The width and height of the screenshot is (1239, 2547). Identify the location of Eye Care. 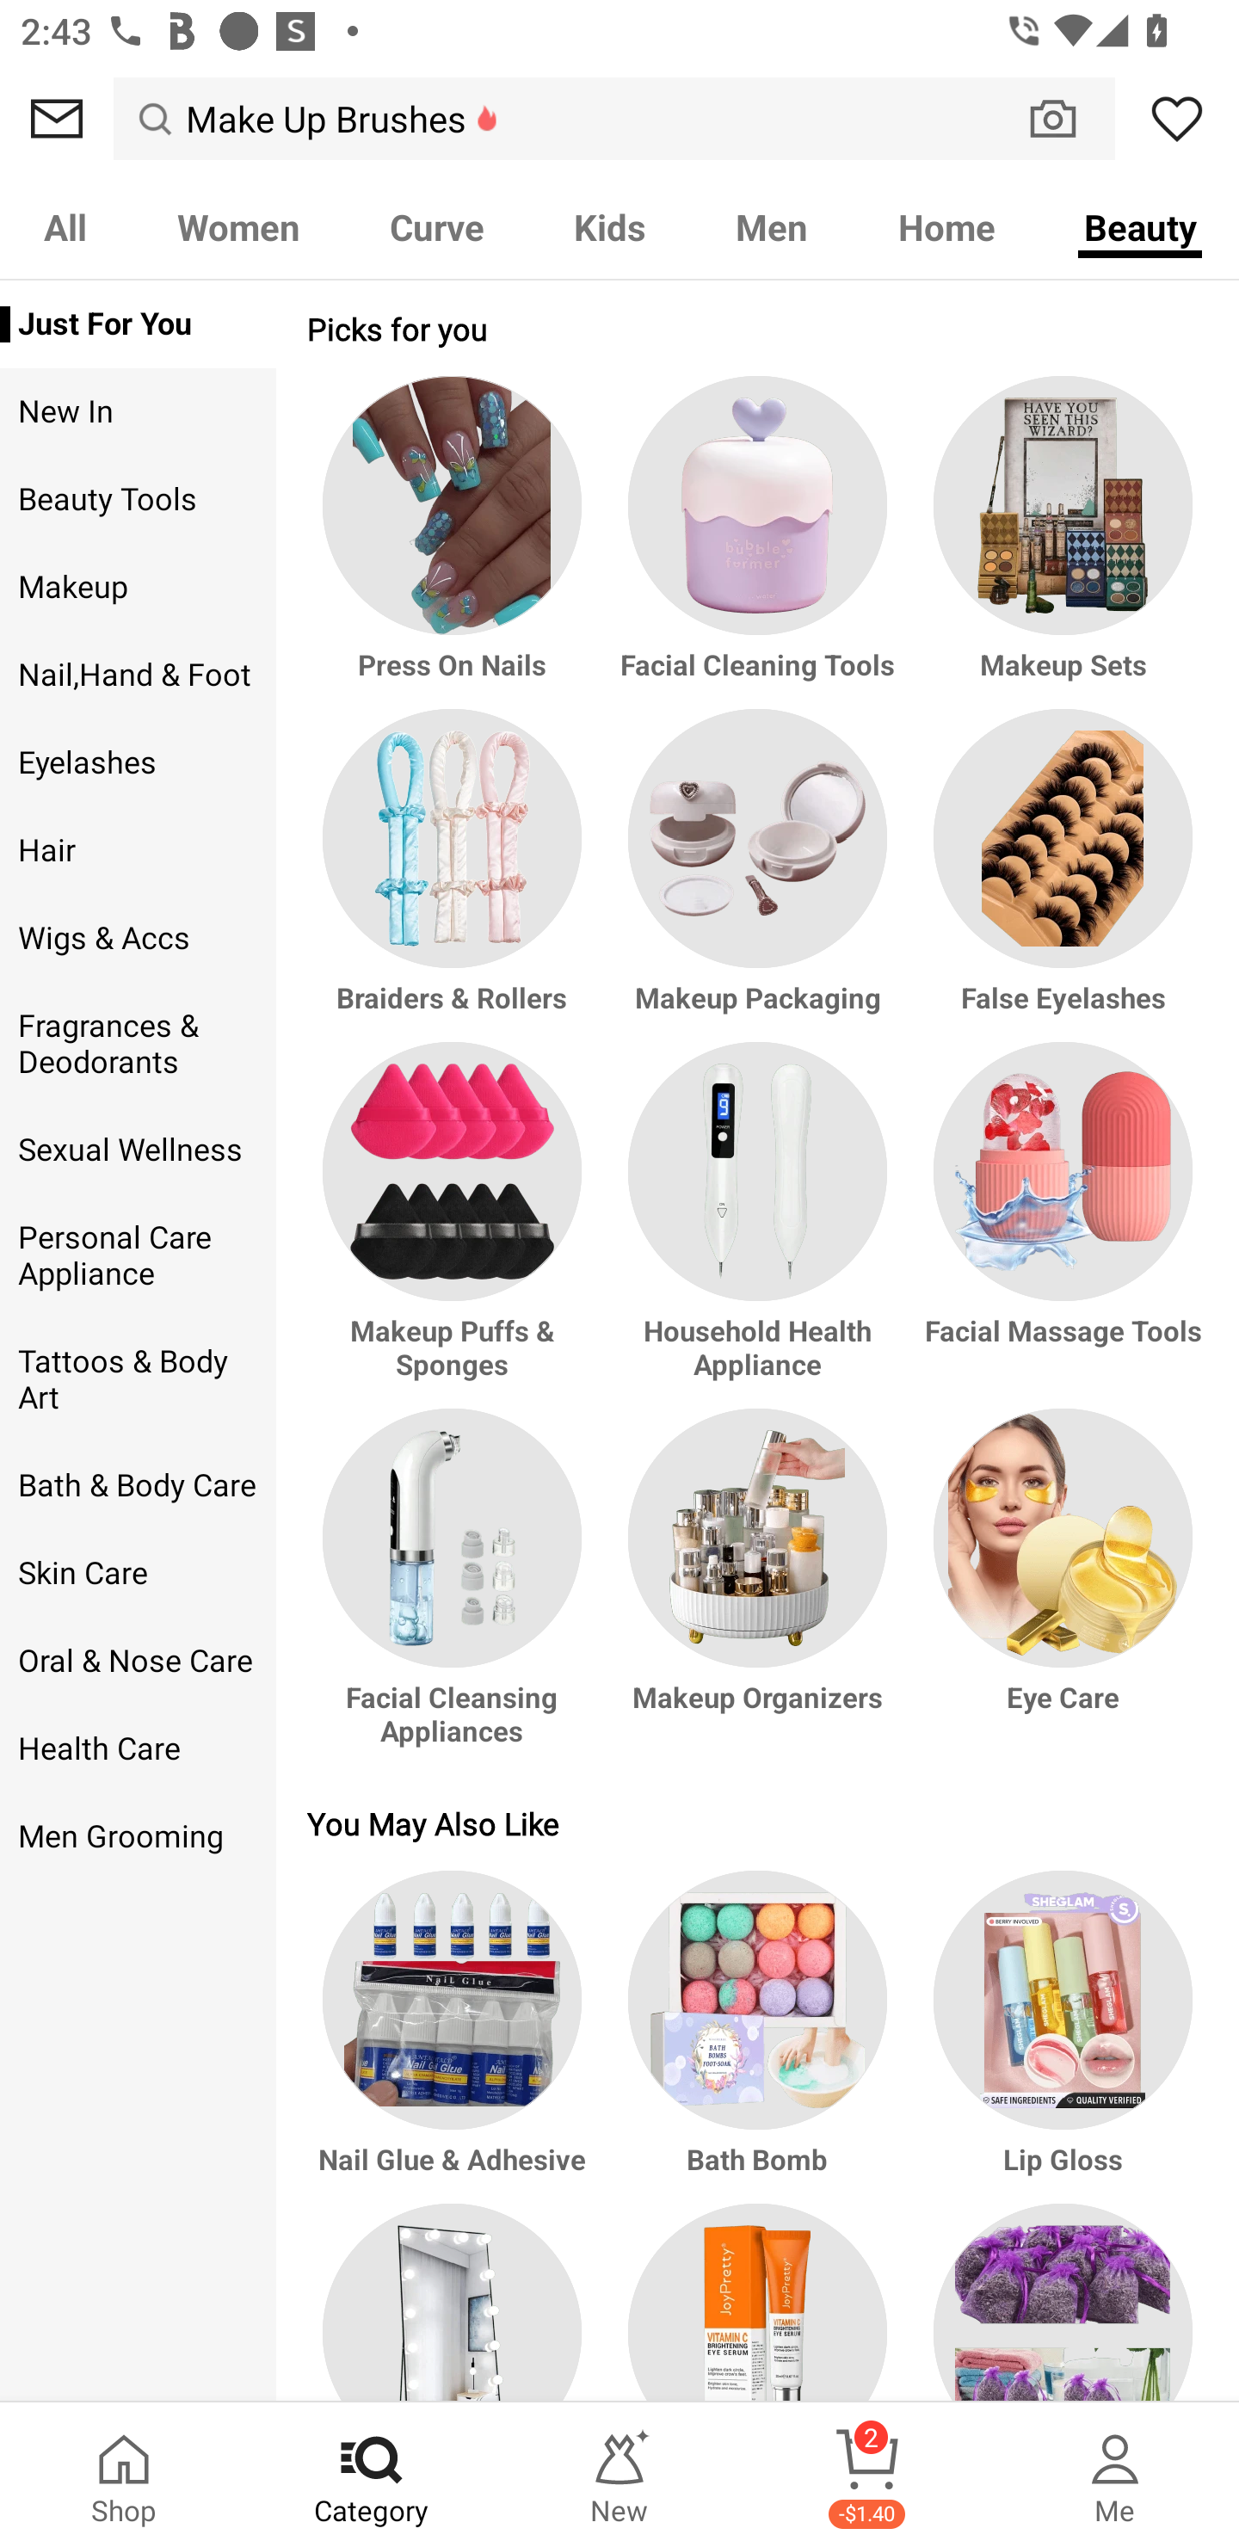
(1058, 1592).